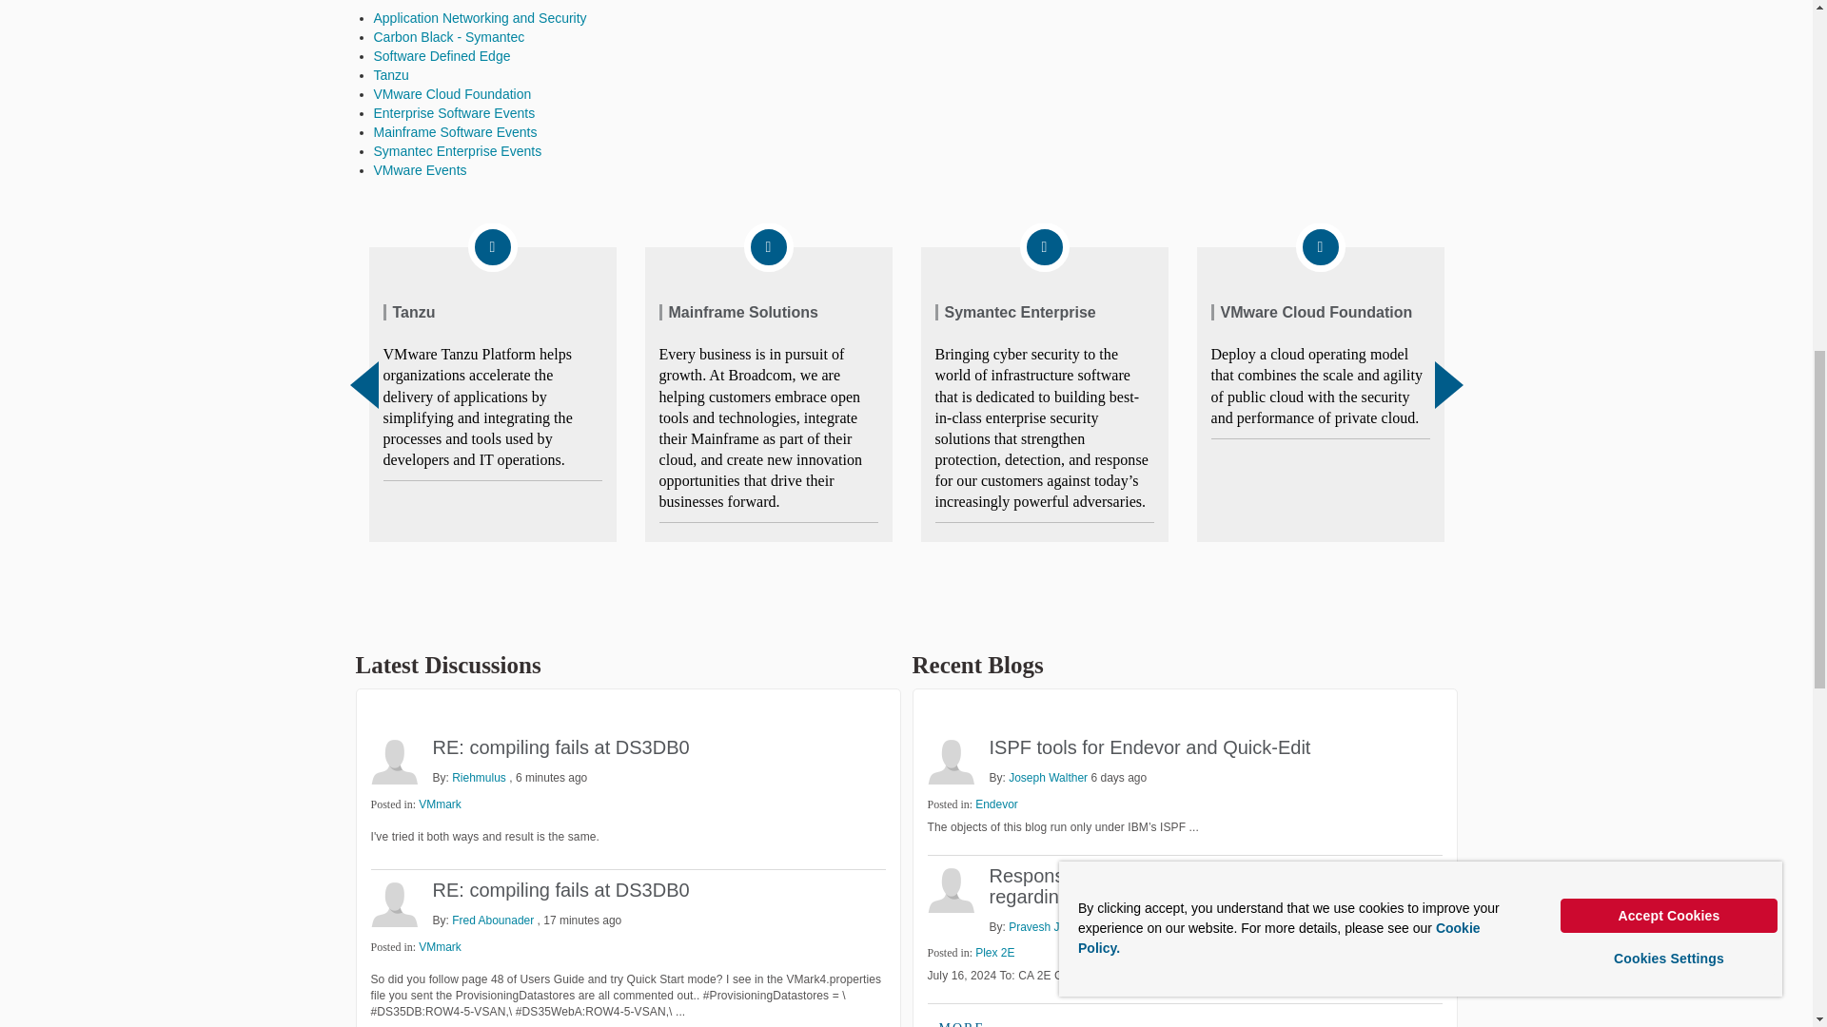  I want to click on ISPF tools for Endevor and Quick-Edit, so click(1150, 747).